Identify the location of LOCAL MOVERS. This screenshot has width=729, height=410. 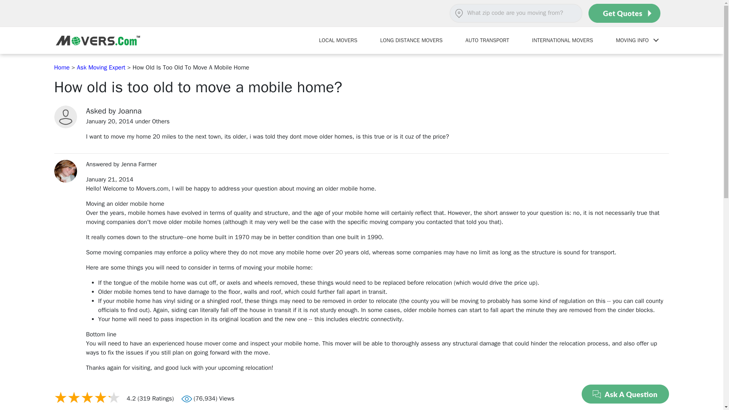
(338, 40).